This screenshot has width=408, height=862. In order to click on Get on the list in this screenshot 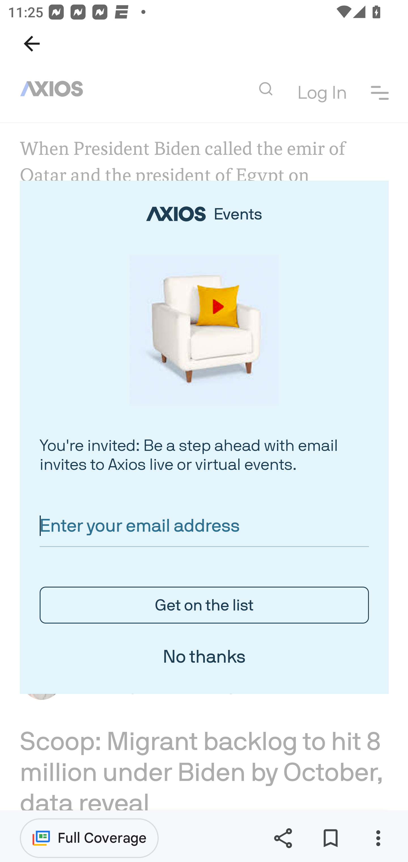, I will do `click(205, 605)`.